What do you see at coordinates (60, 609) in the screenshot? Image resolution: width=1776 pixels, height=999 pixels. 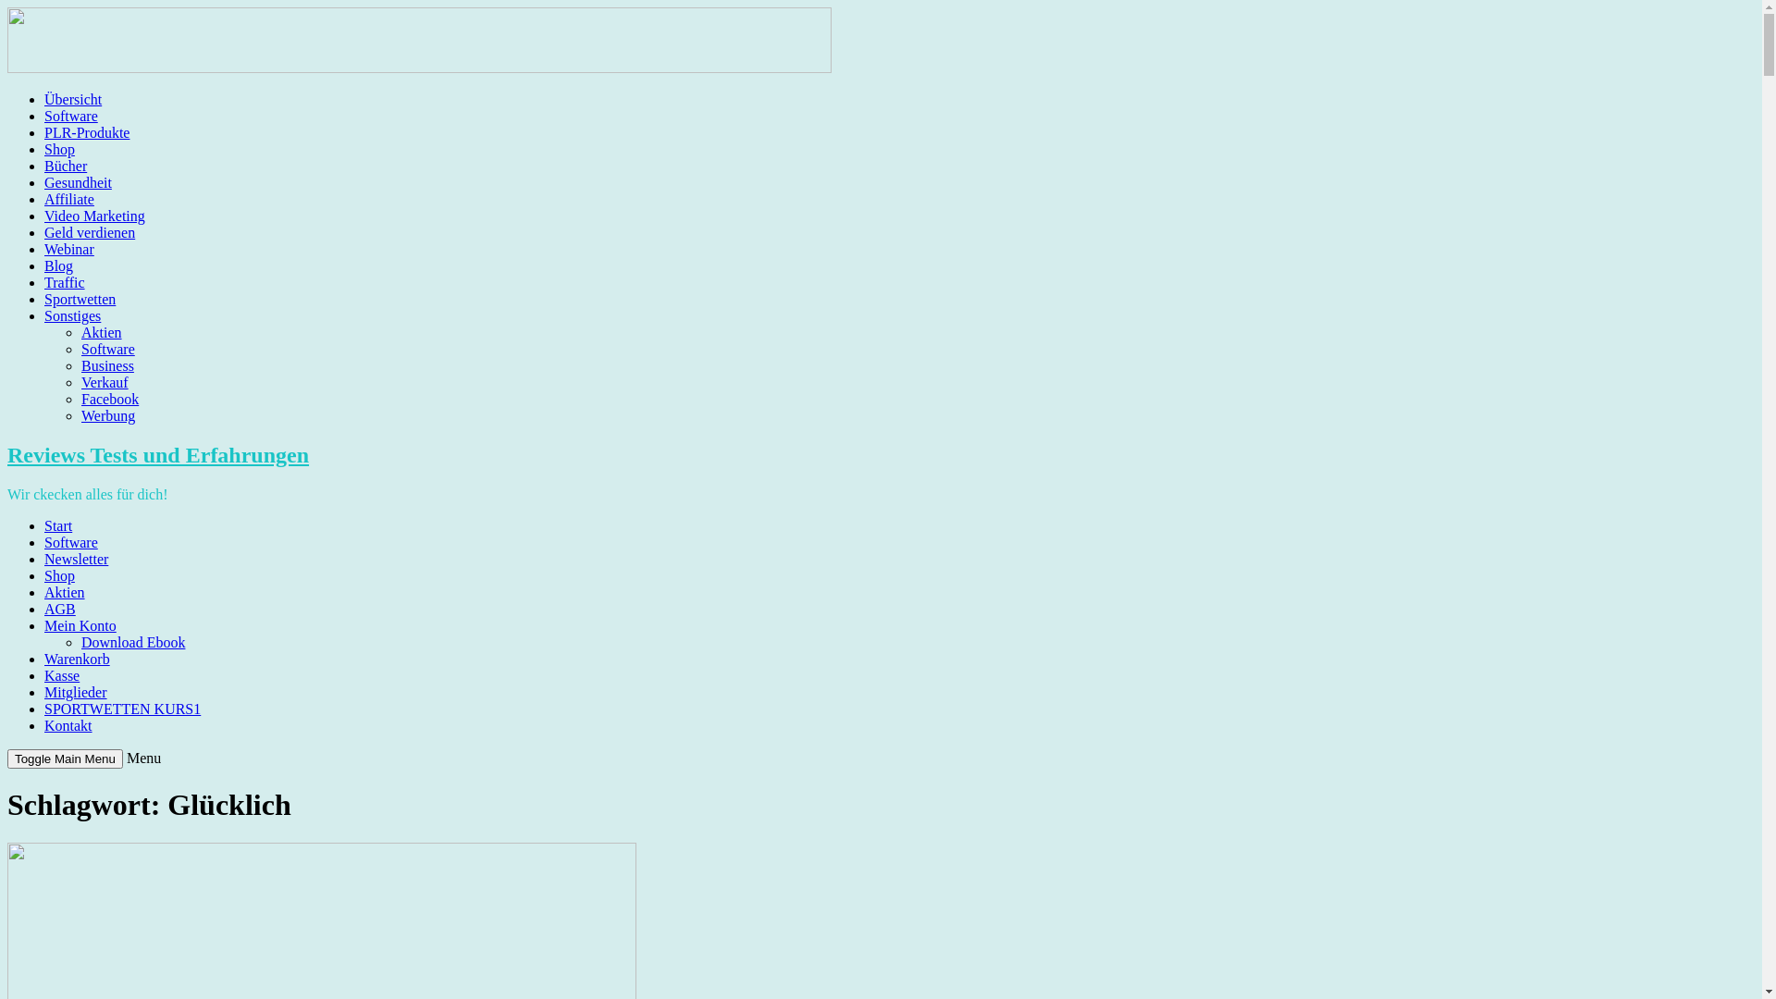 I see `AGB` at bounding box center [60, 609].